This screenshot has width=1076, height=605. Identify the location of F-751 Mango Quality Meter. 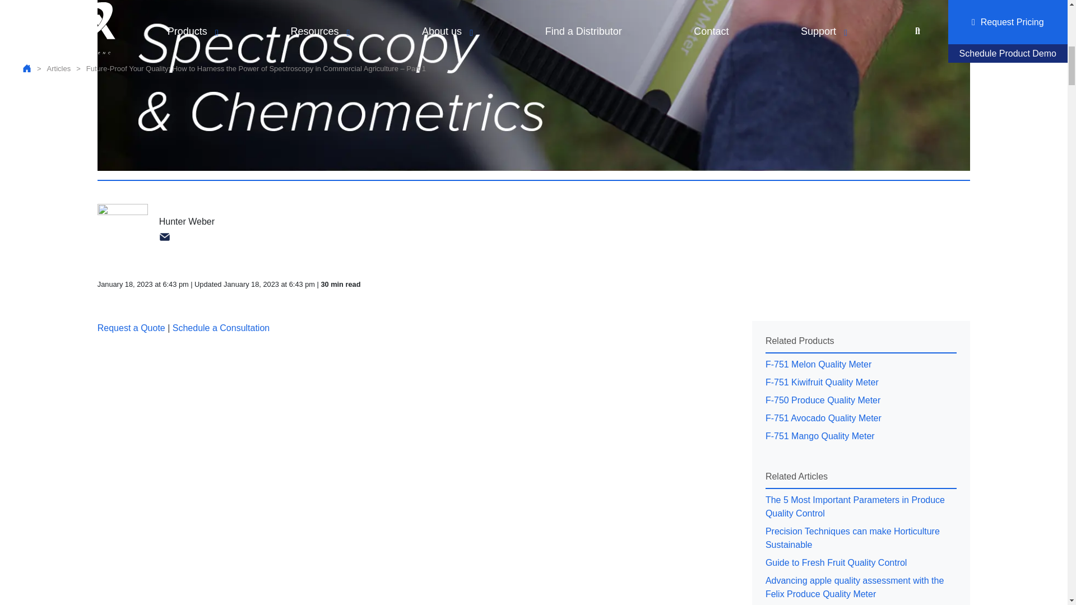
(861, 436).